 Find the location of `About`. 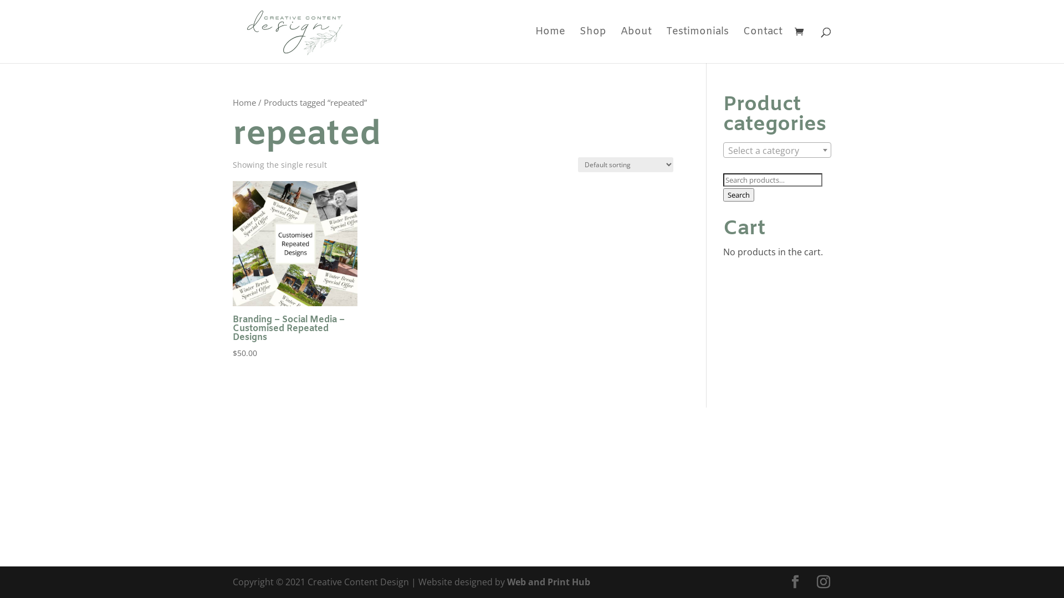

About is located at coordinates (636, 45).